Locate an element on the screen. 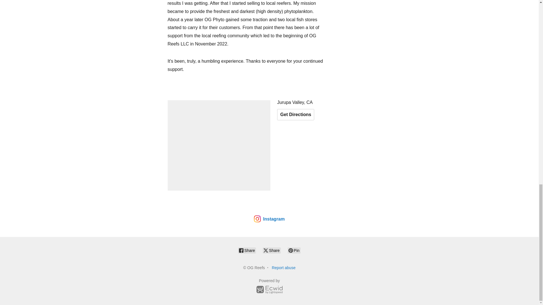 The width and height of the screenshot is (543, 305). Instagram is located at coordinates (269, 219).